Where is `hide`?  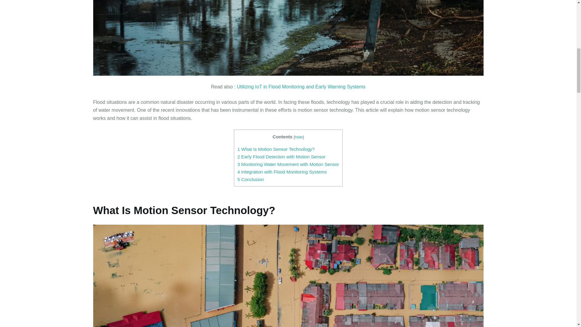
hide is located at coordinates (299, 137).